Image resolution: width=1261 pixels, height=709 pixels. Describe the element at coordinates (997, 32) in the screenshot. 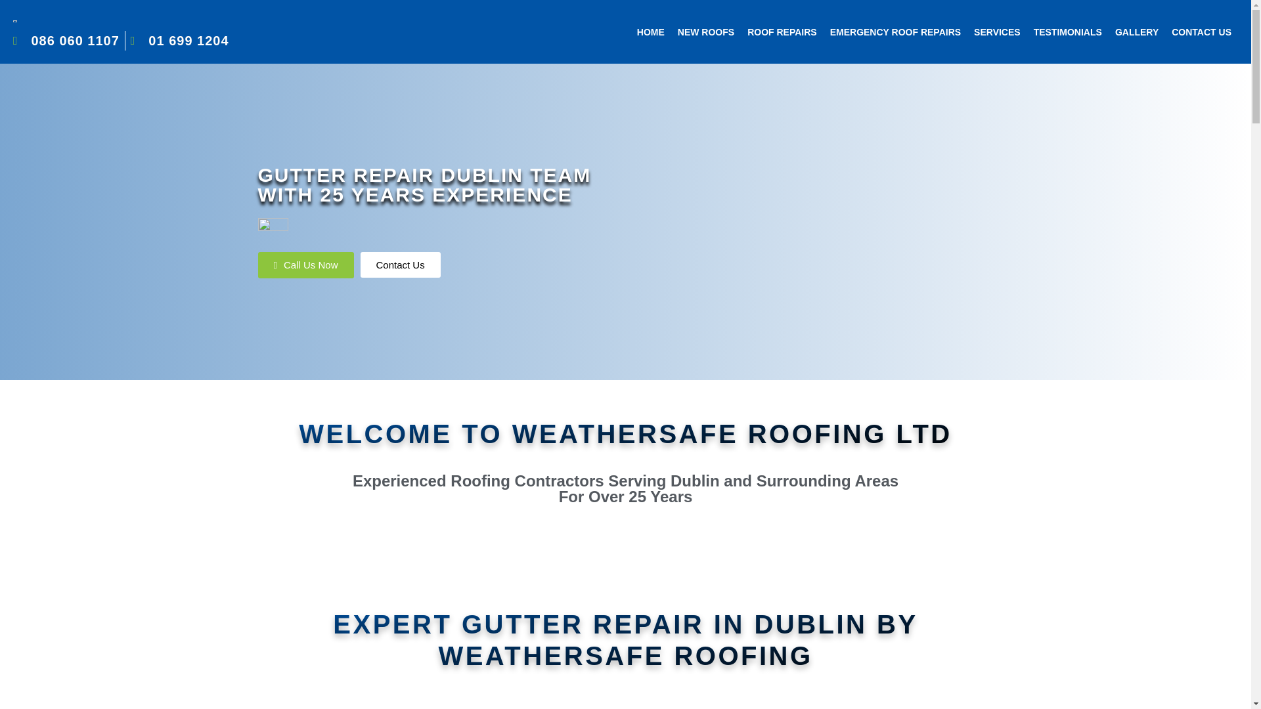

I see `SERVICES` at that location.